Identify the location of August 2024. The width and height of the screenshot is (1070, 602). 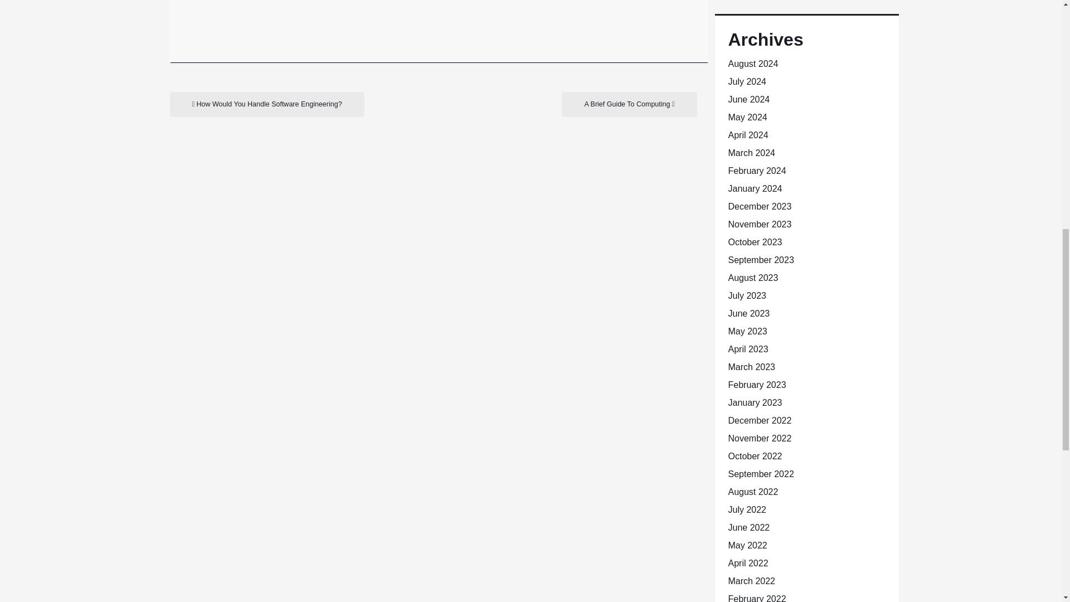
(752, 64).